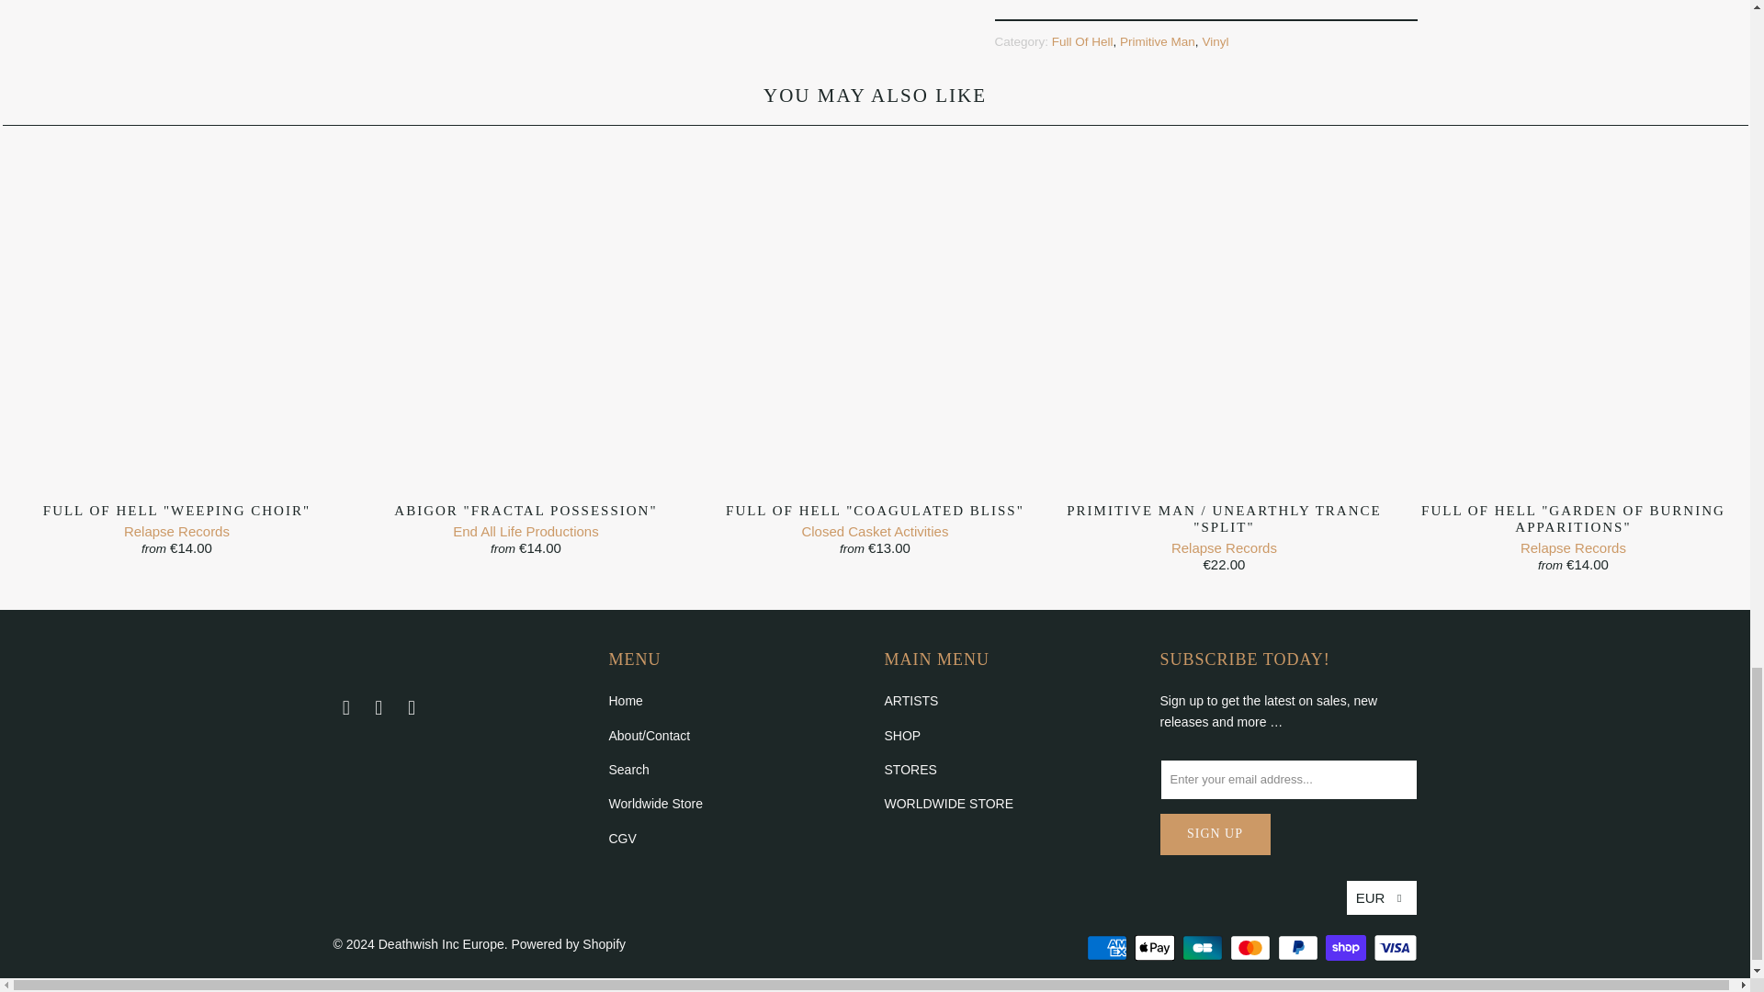  Describe the element at coordinates (1204, 948) in the screenshot. I see `Cartes Bancaires` at that location.